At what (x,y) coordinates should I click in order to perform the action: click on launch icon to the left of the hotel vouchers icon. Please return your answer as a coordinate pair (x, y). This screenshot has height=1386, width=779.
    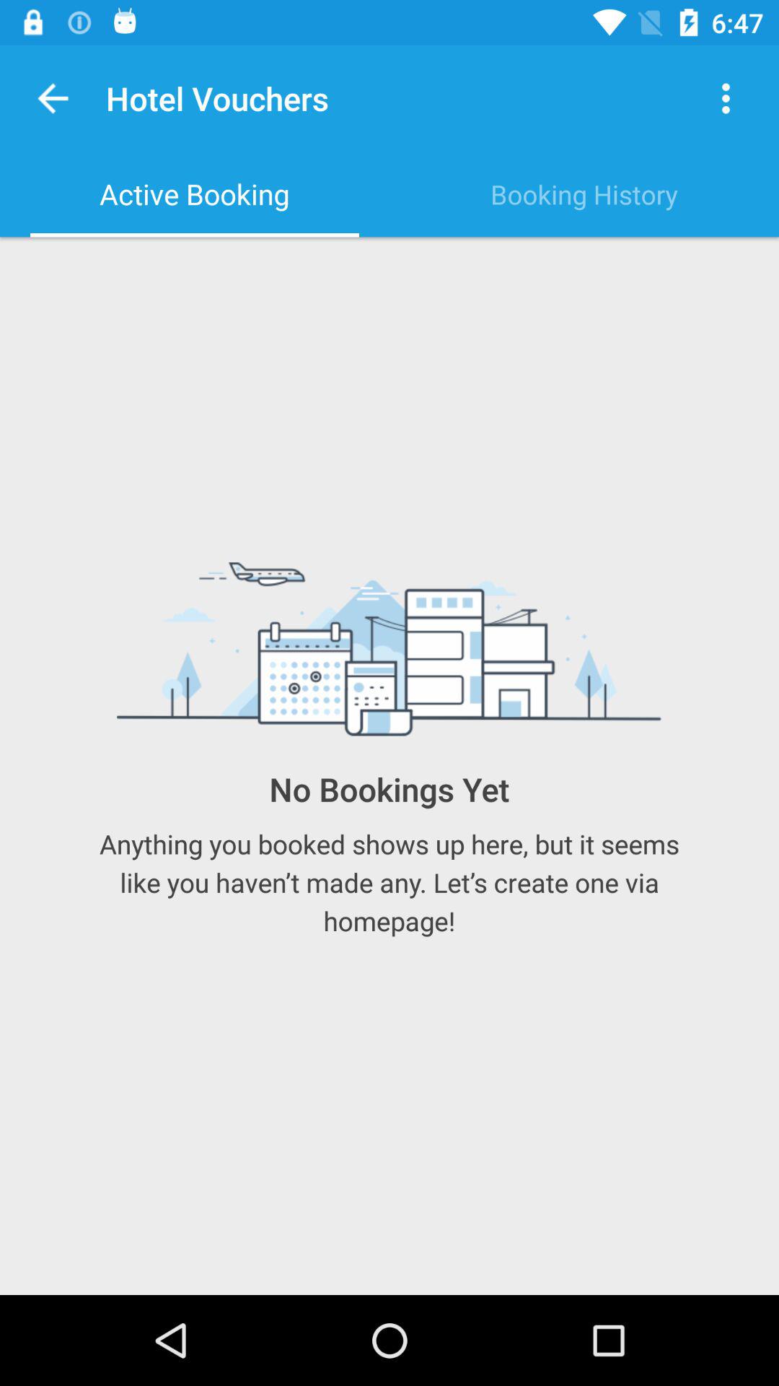
    Looking at the image, I should click on (53, 98).